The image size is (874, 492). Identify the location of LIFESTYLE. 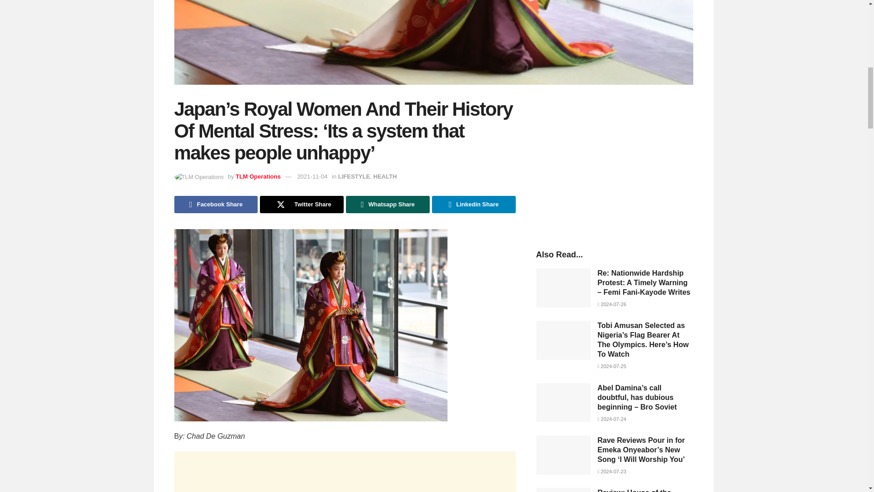
(354, 177).